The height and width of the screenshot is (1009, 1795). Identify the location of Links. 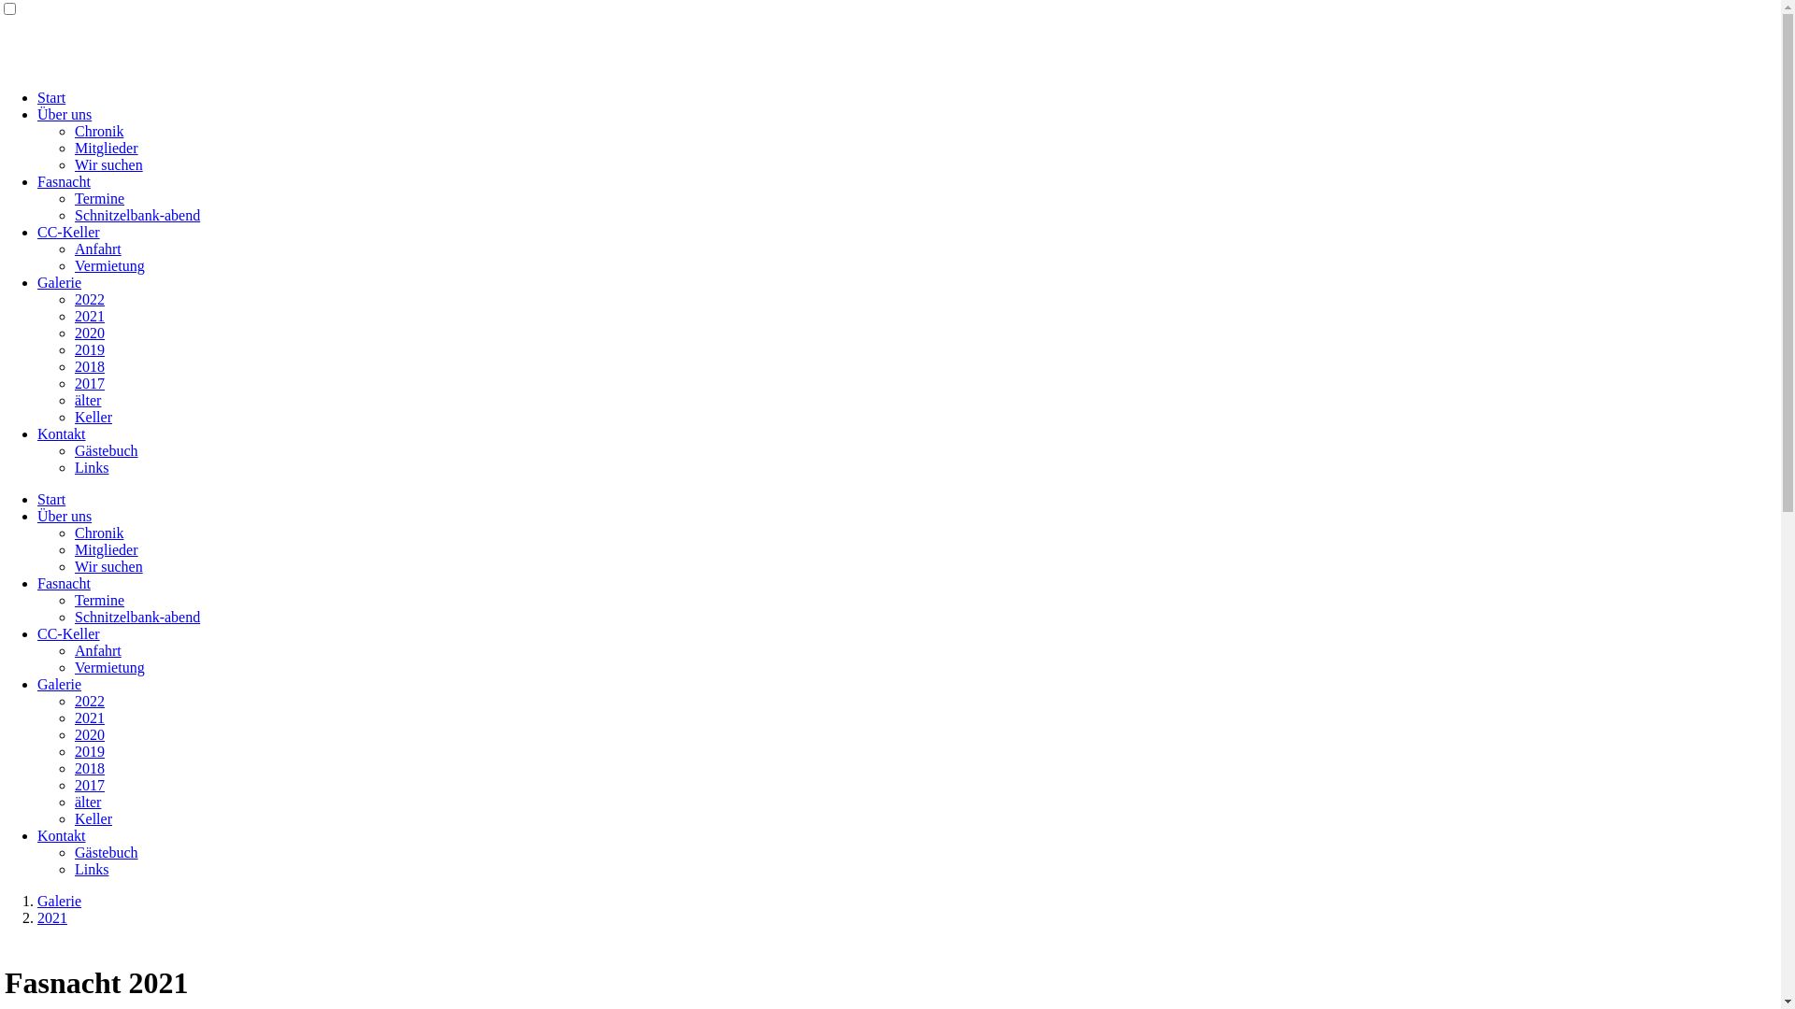
(92, 467).